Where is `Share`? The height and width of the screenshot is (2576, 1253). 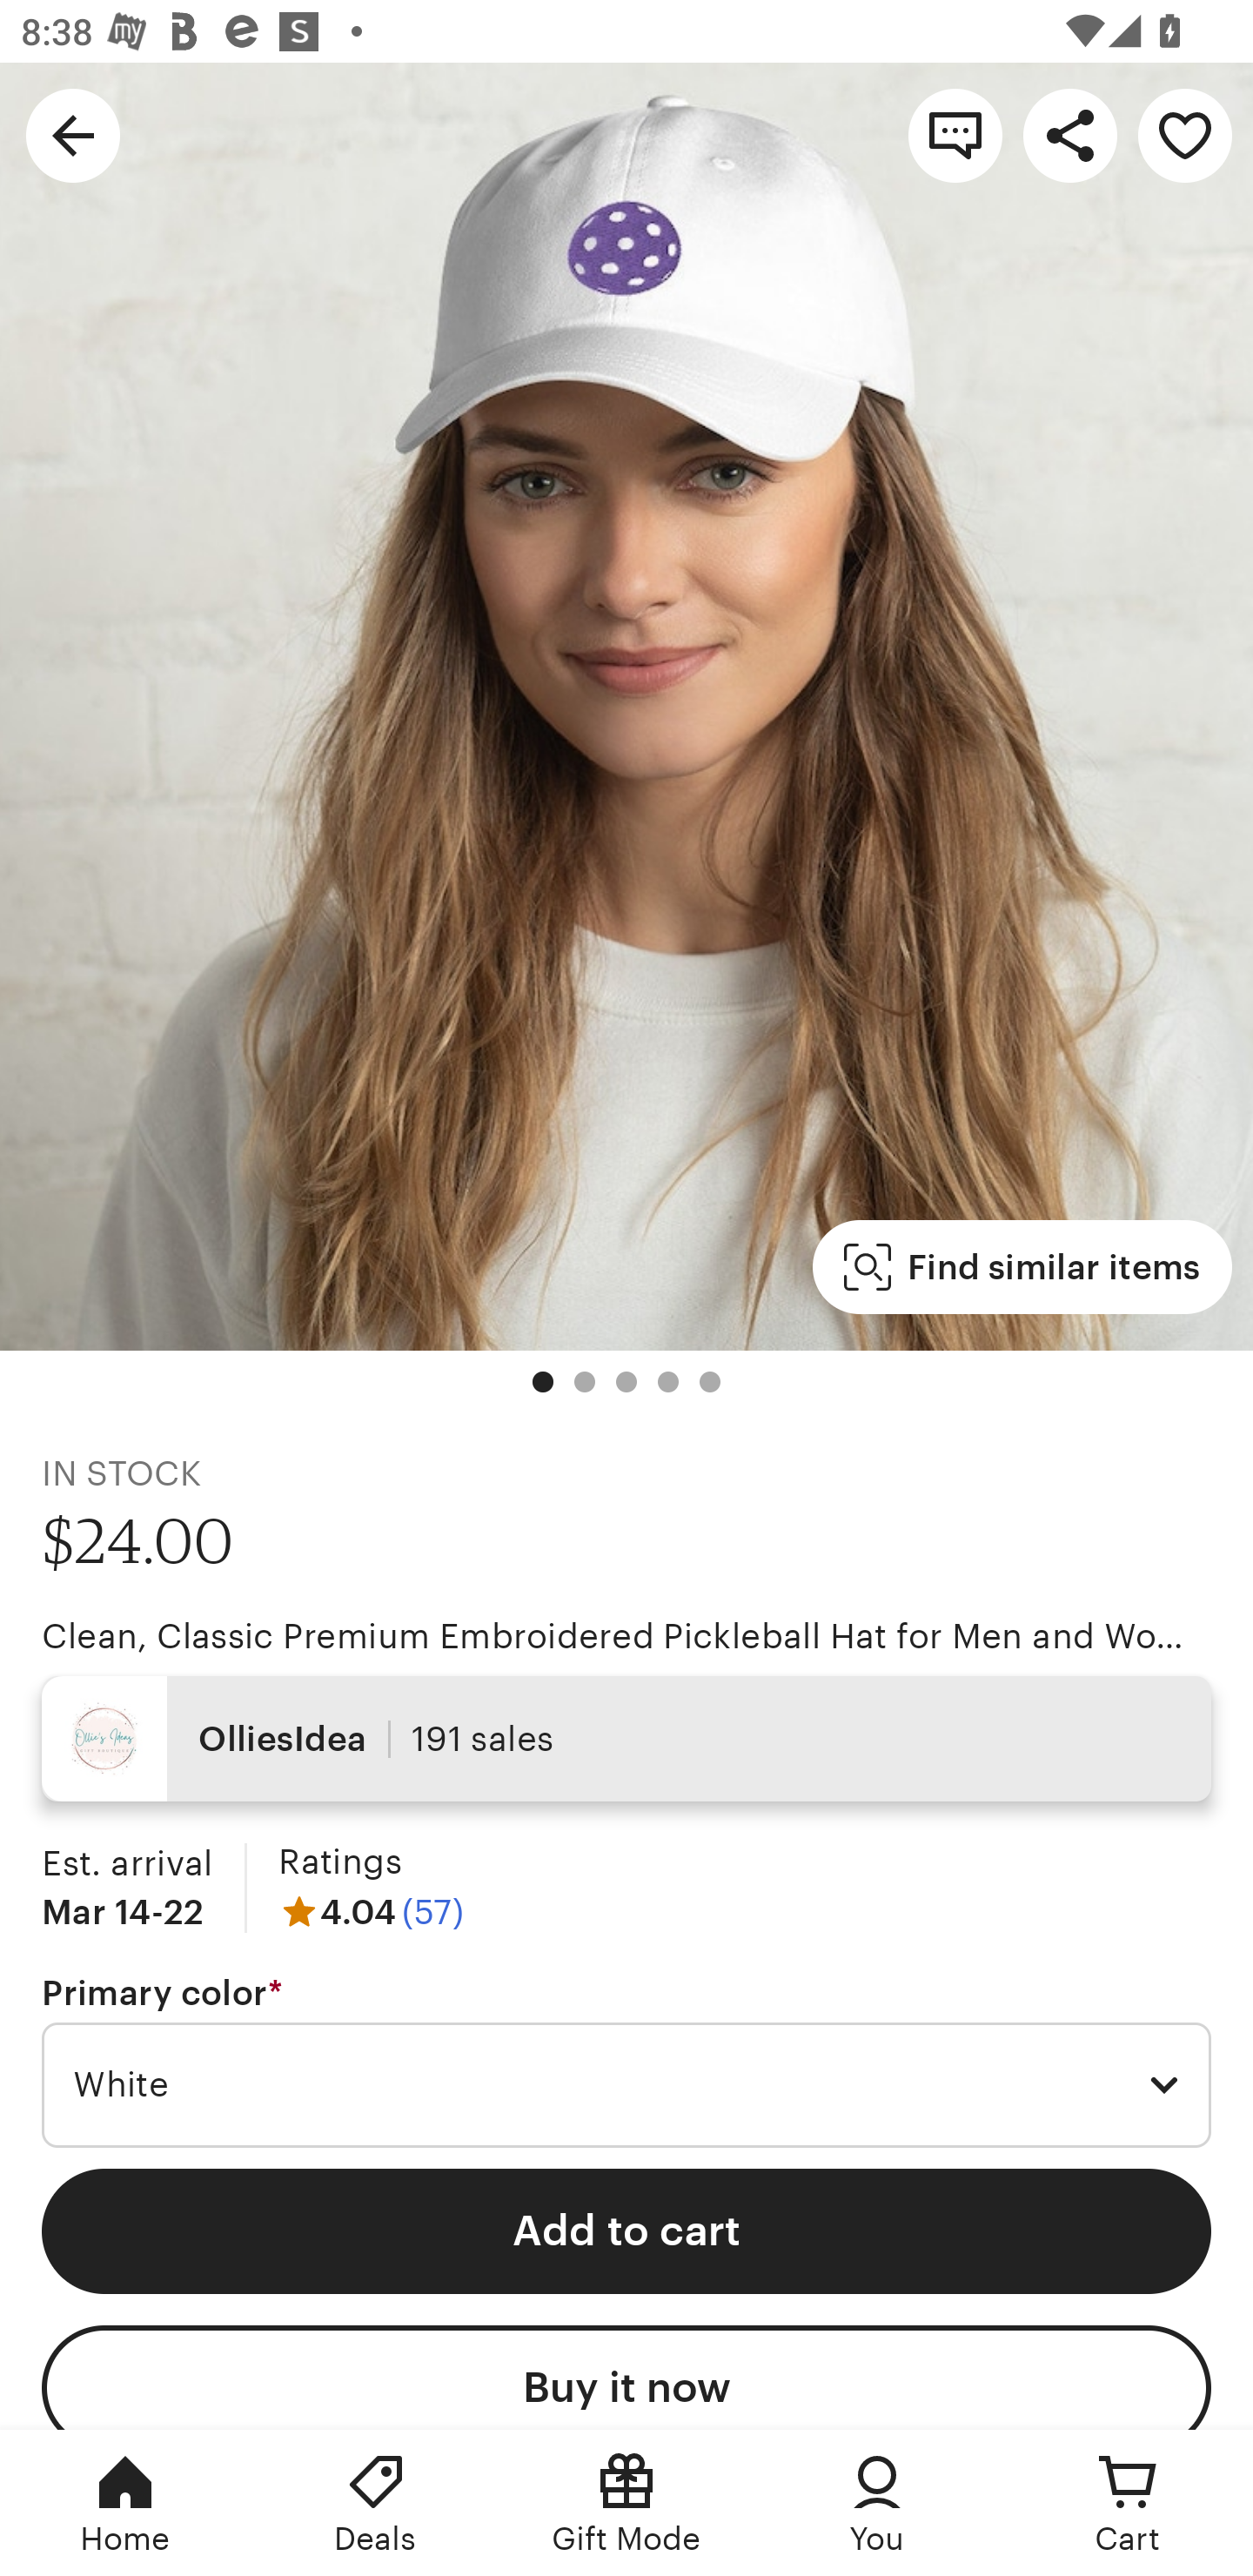 Share is located at coordinates (1070, 134).